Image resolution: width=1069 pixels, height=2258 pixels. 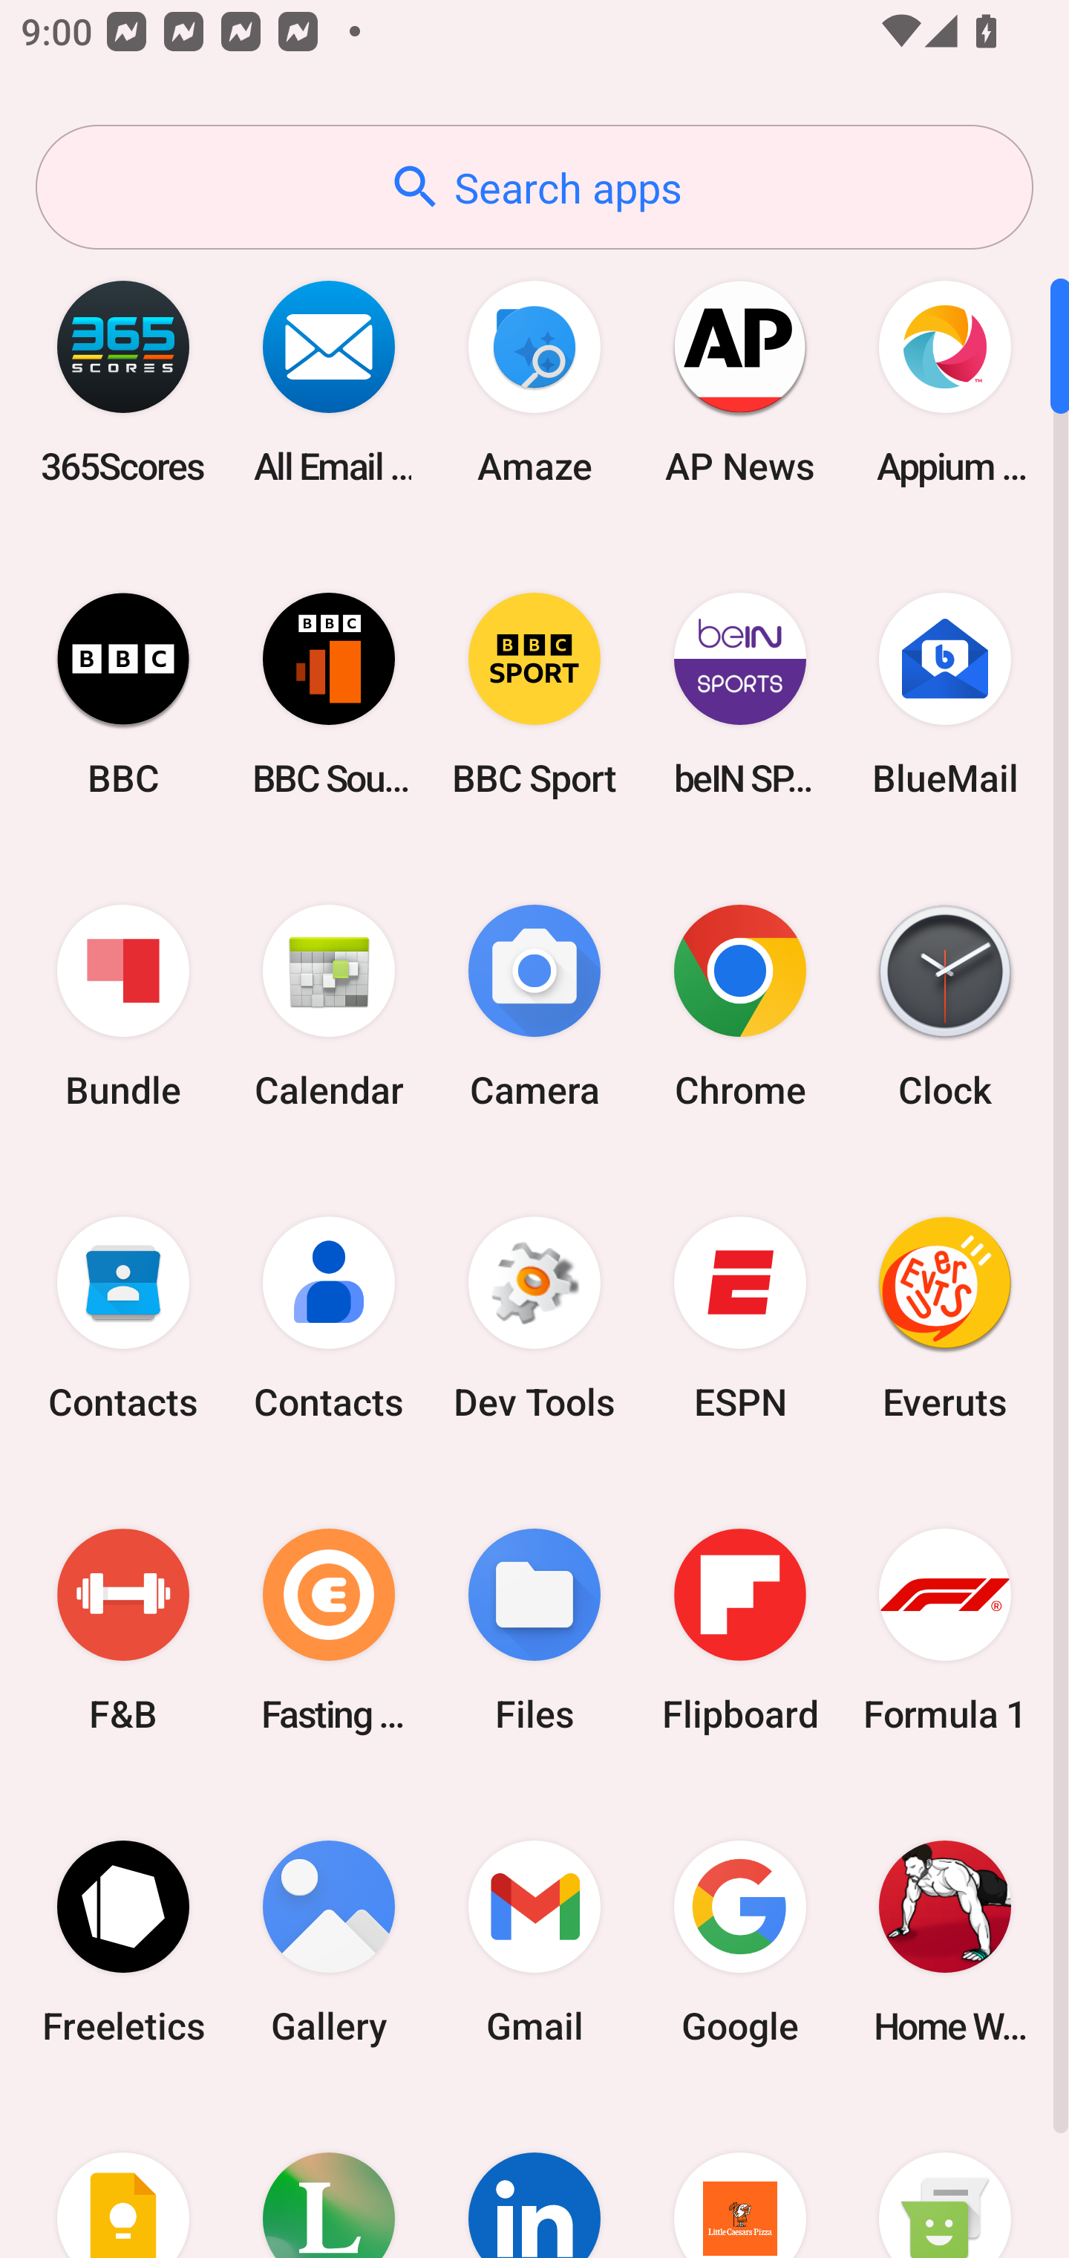 What do you see at coordinates (739, 694) in the screenshot?
I see `beIN SPORTS` at bounding box center [739, 694].